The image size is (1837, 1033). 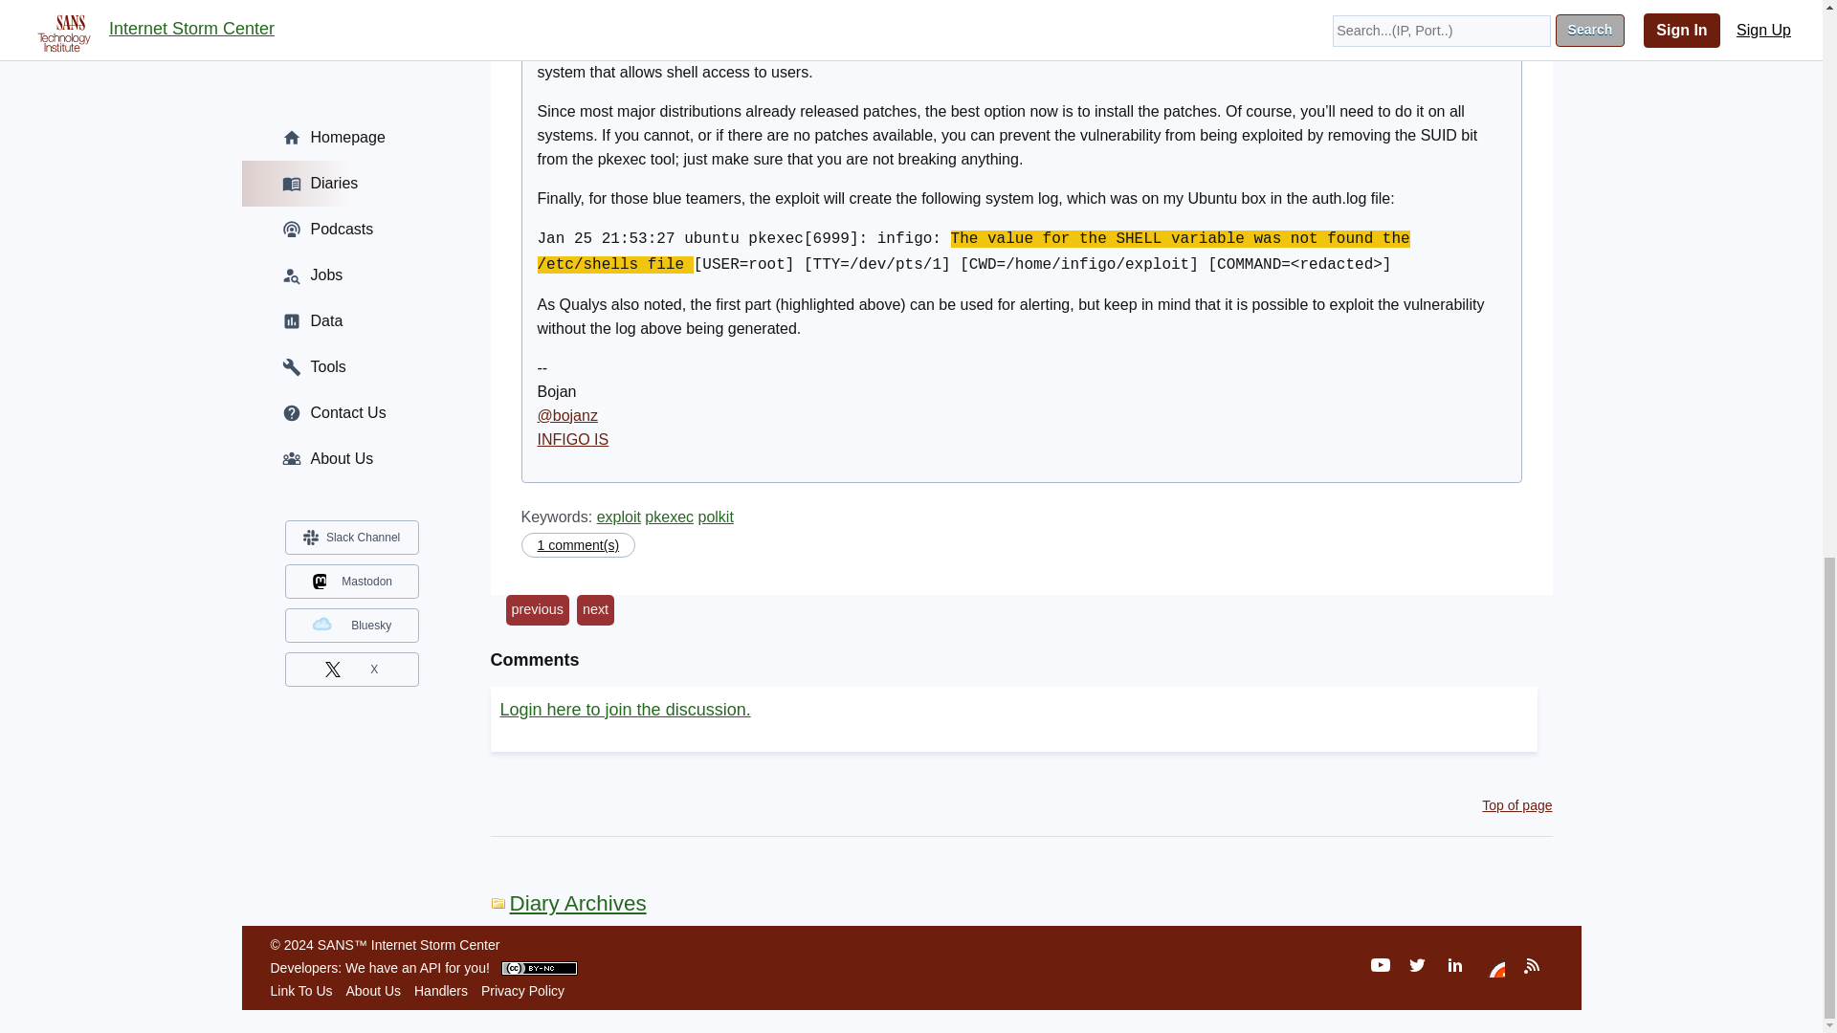 What do you see at coordinates (536, 610) in the screenshot?
I see `previous` at bounding box center [536, 610].